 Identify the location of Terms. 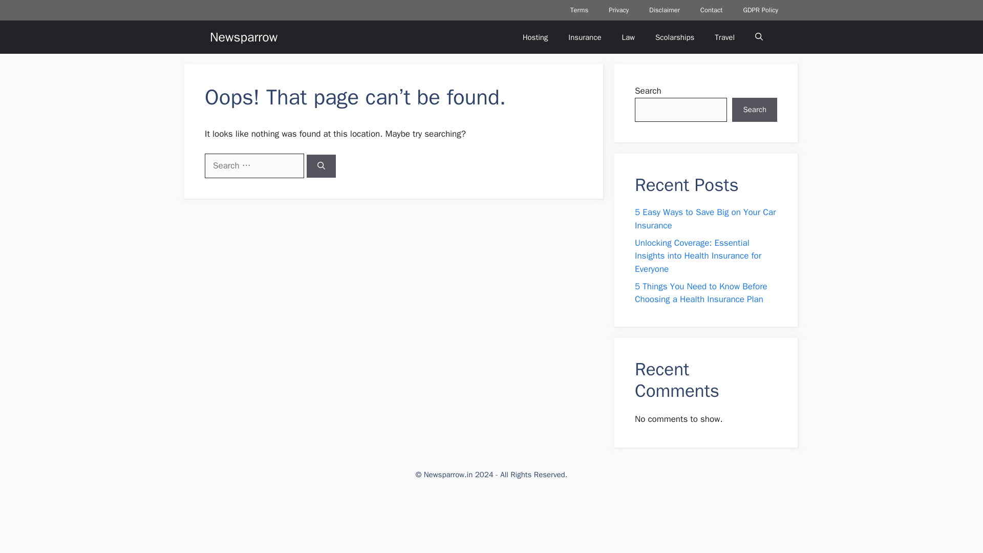
(580, 10).